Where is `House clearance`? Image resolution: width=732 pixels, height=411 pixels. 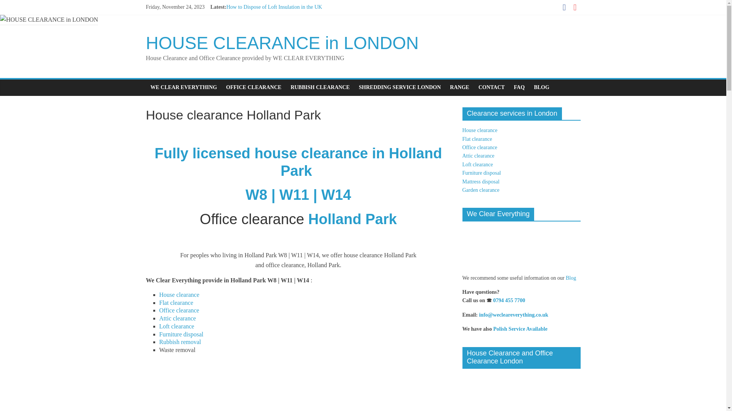 House clearance is located at coordinates (179, 295).